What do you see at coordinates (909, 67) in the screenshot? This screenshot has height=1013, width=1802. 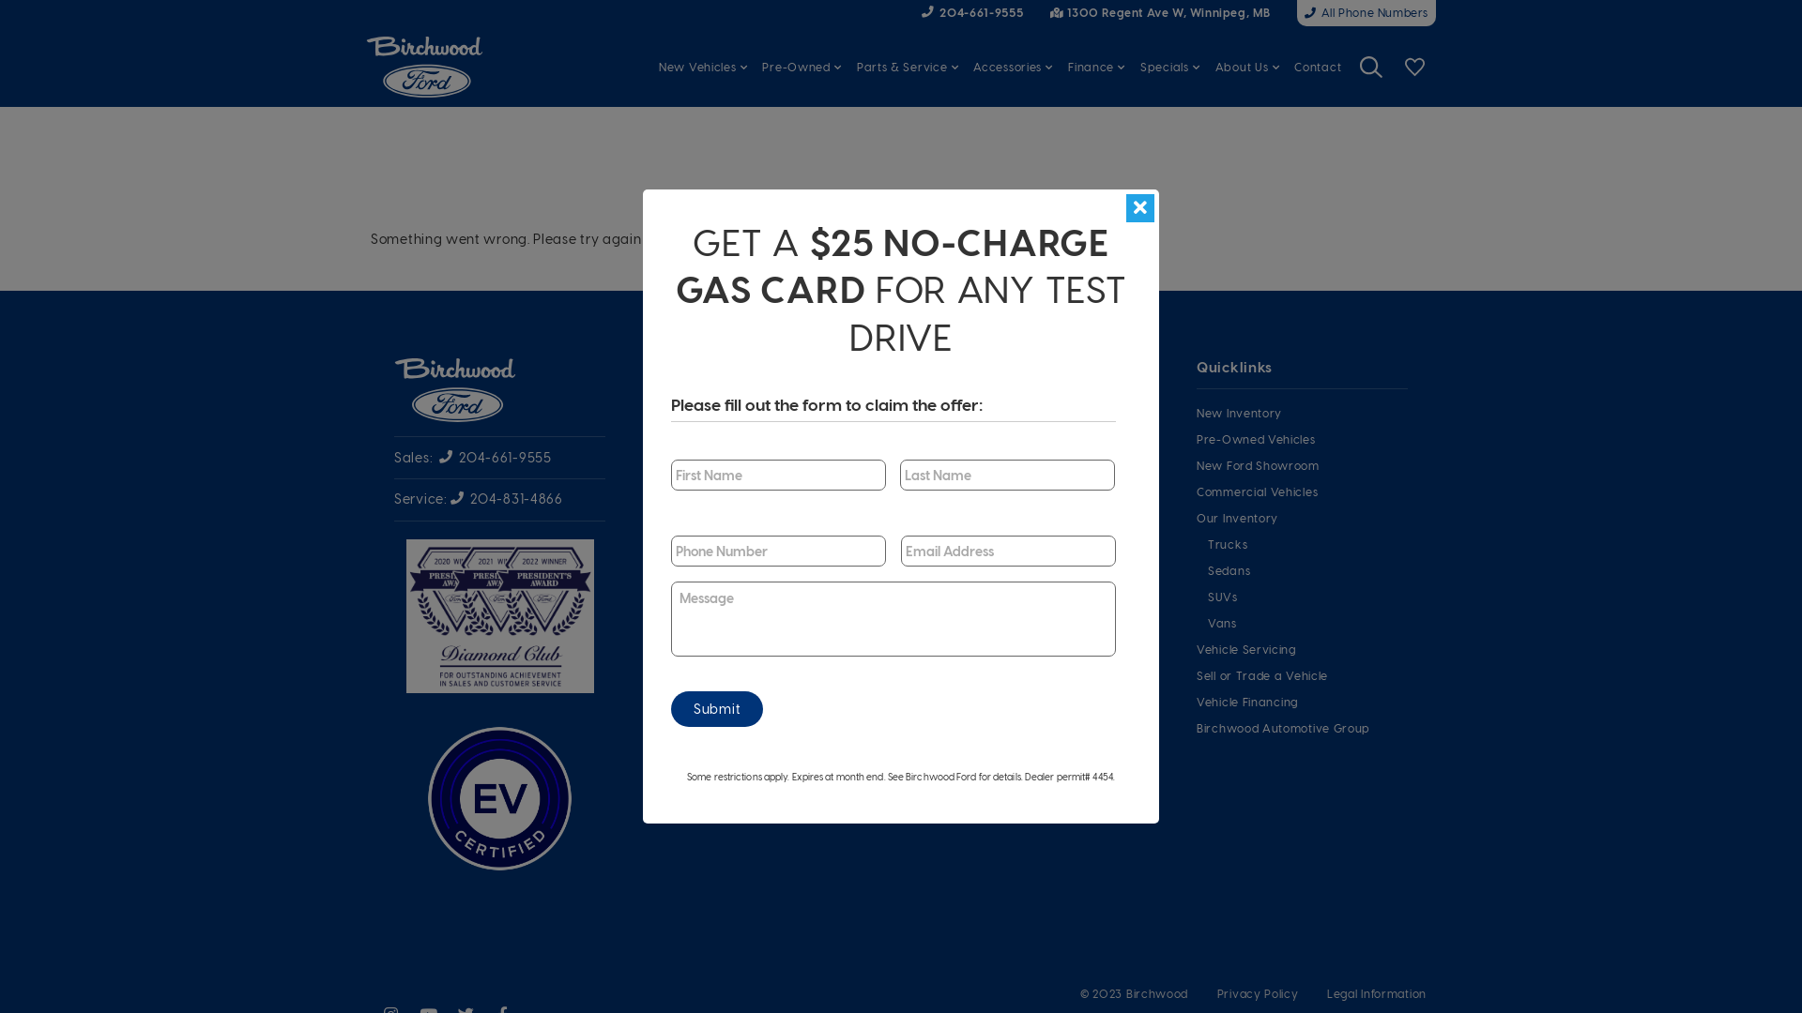 I see `Parts & Service` at bounding box center [909, 67].